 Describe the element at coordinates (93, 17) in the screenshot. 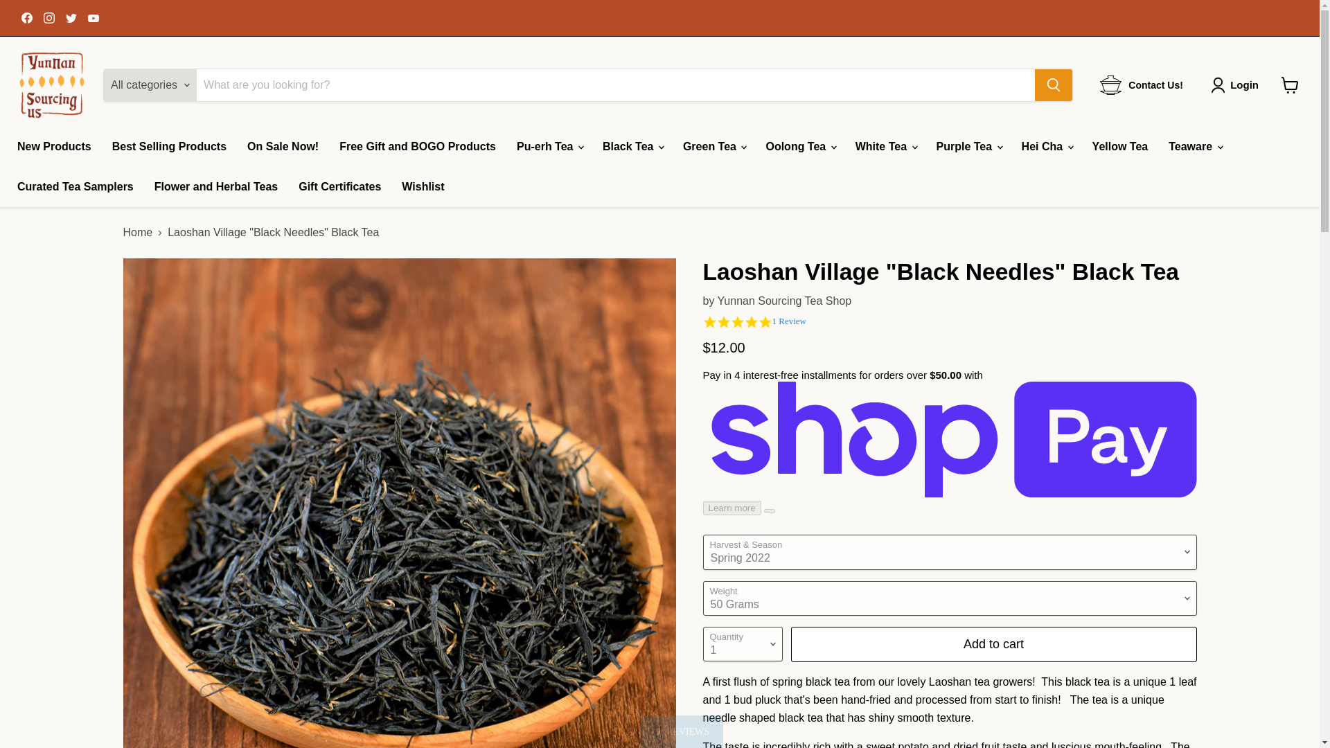

I see `Find us on YouTube` at that location.